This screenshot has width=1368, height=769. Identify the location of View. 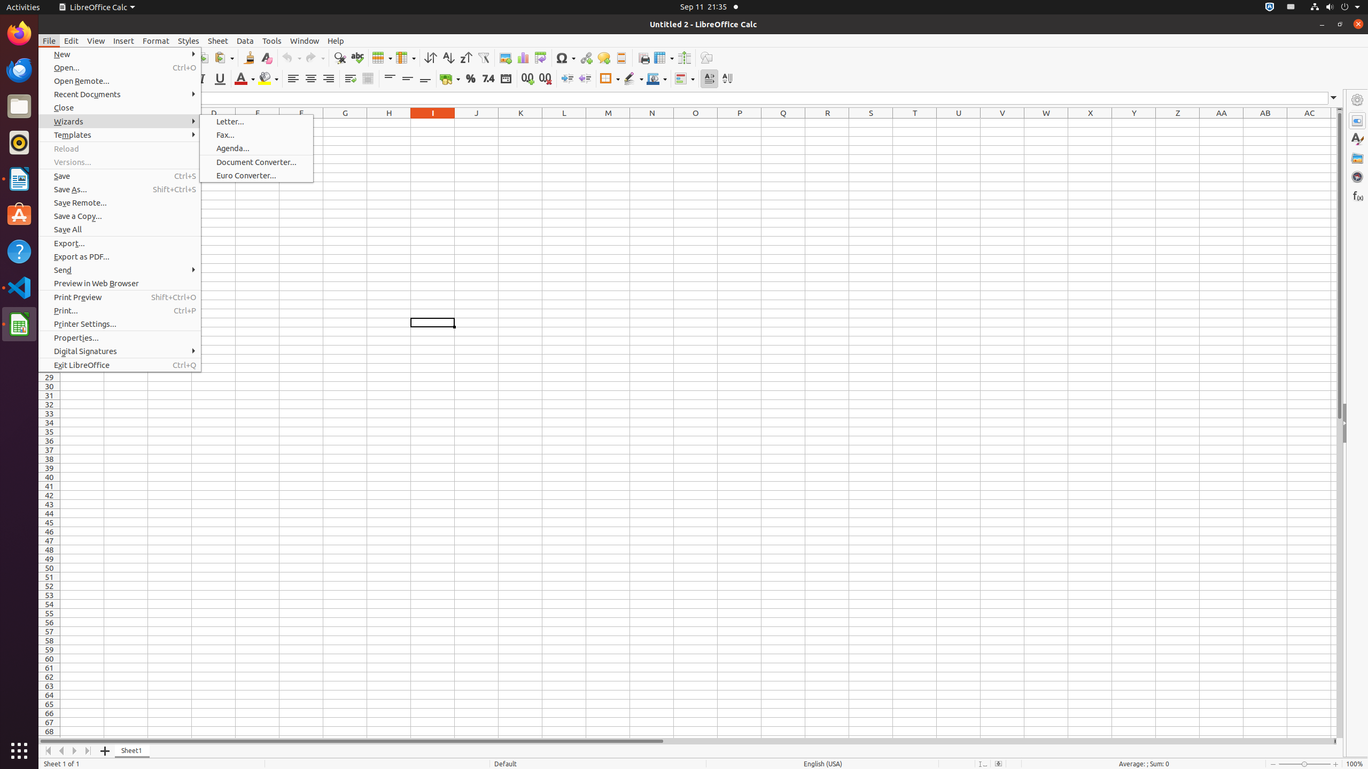
(96, 41).